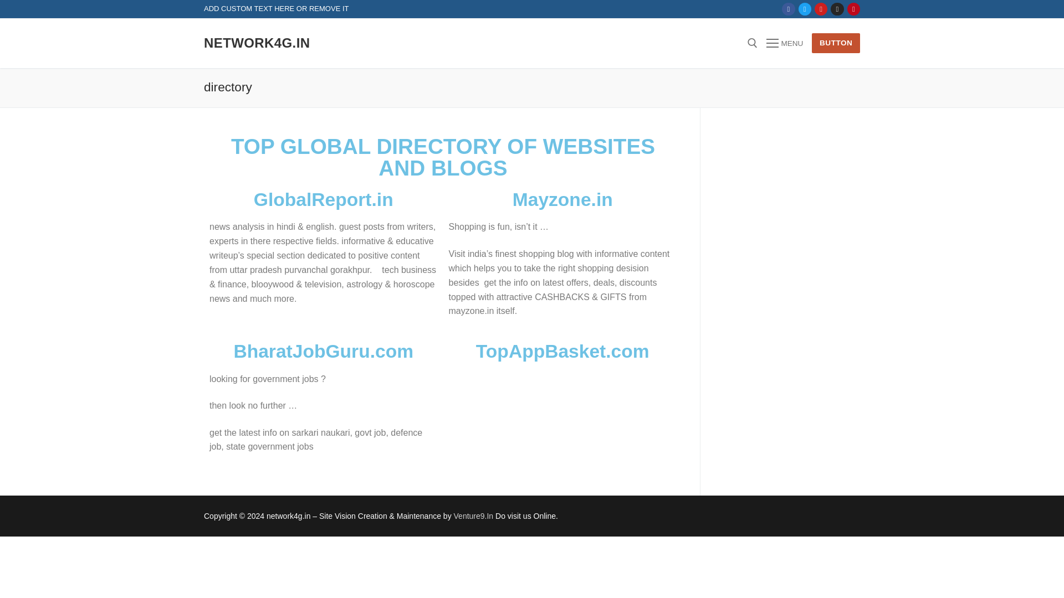 This screenshot has height=598, width=1064. What do you see at coordinates (836, 43) in the screenshot?
I see `BUTTON` at bounding box center [836, 43].